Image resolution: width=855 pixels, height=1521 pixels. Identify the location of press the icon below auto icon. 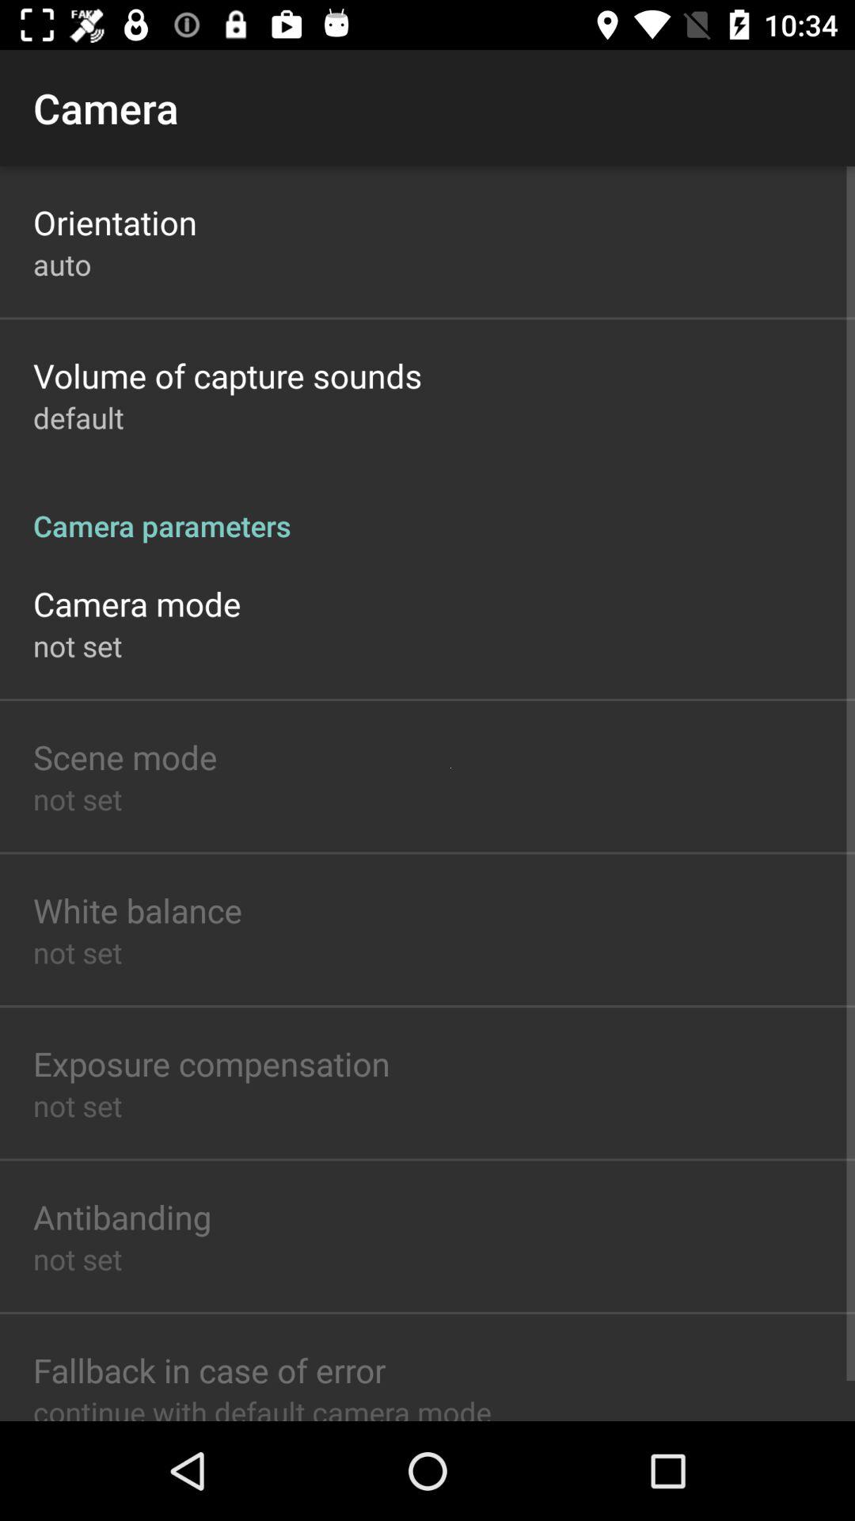
(228, 375).